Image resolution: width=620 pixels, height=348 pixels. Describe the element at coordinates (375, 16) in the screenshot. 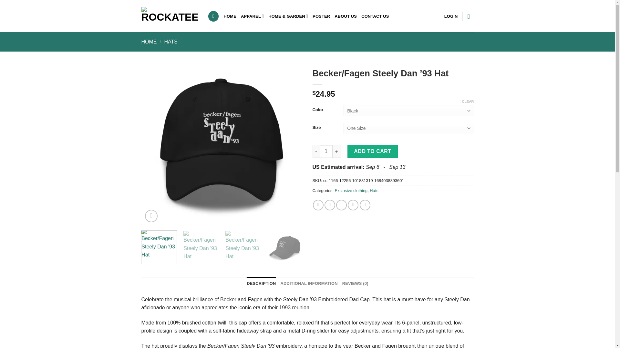

I see `CONTACT US` at that location.